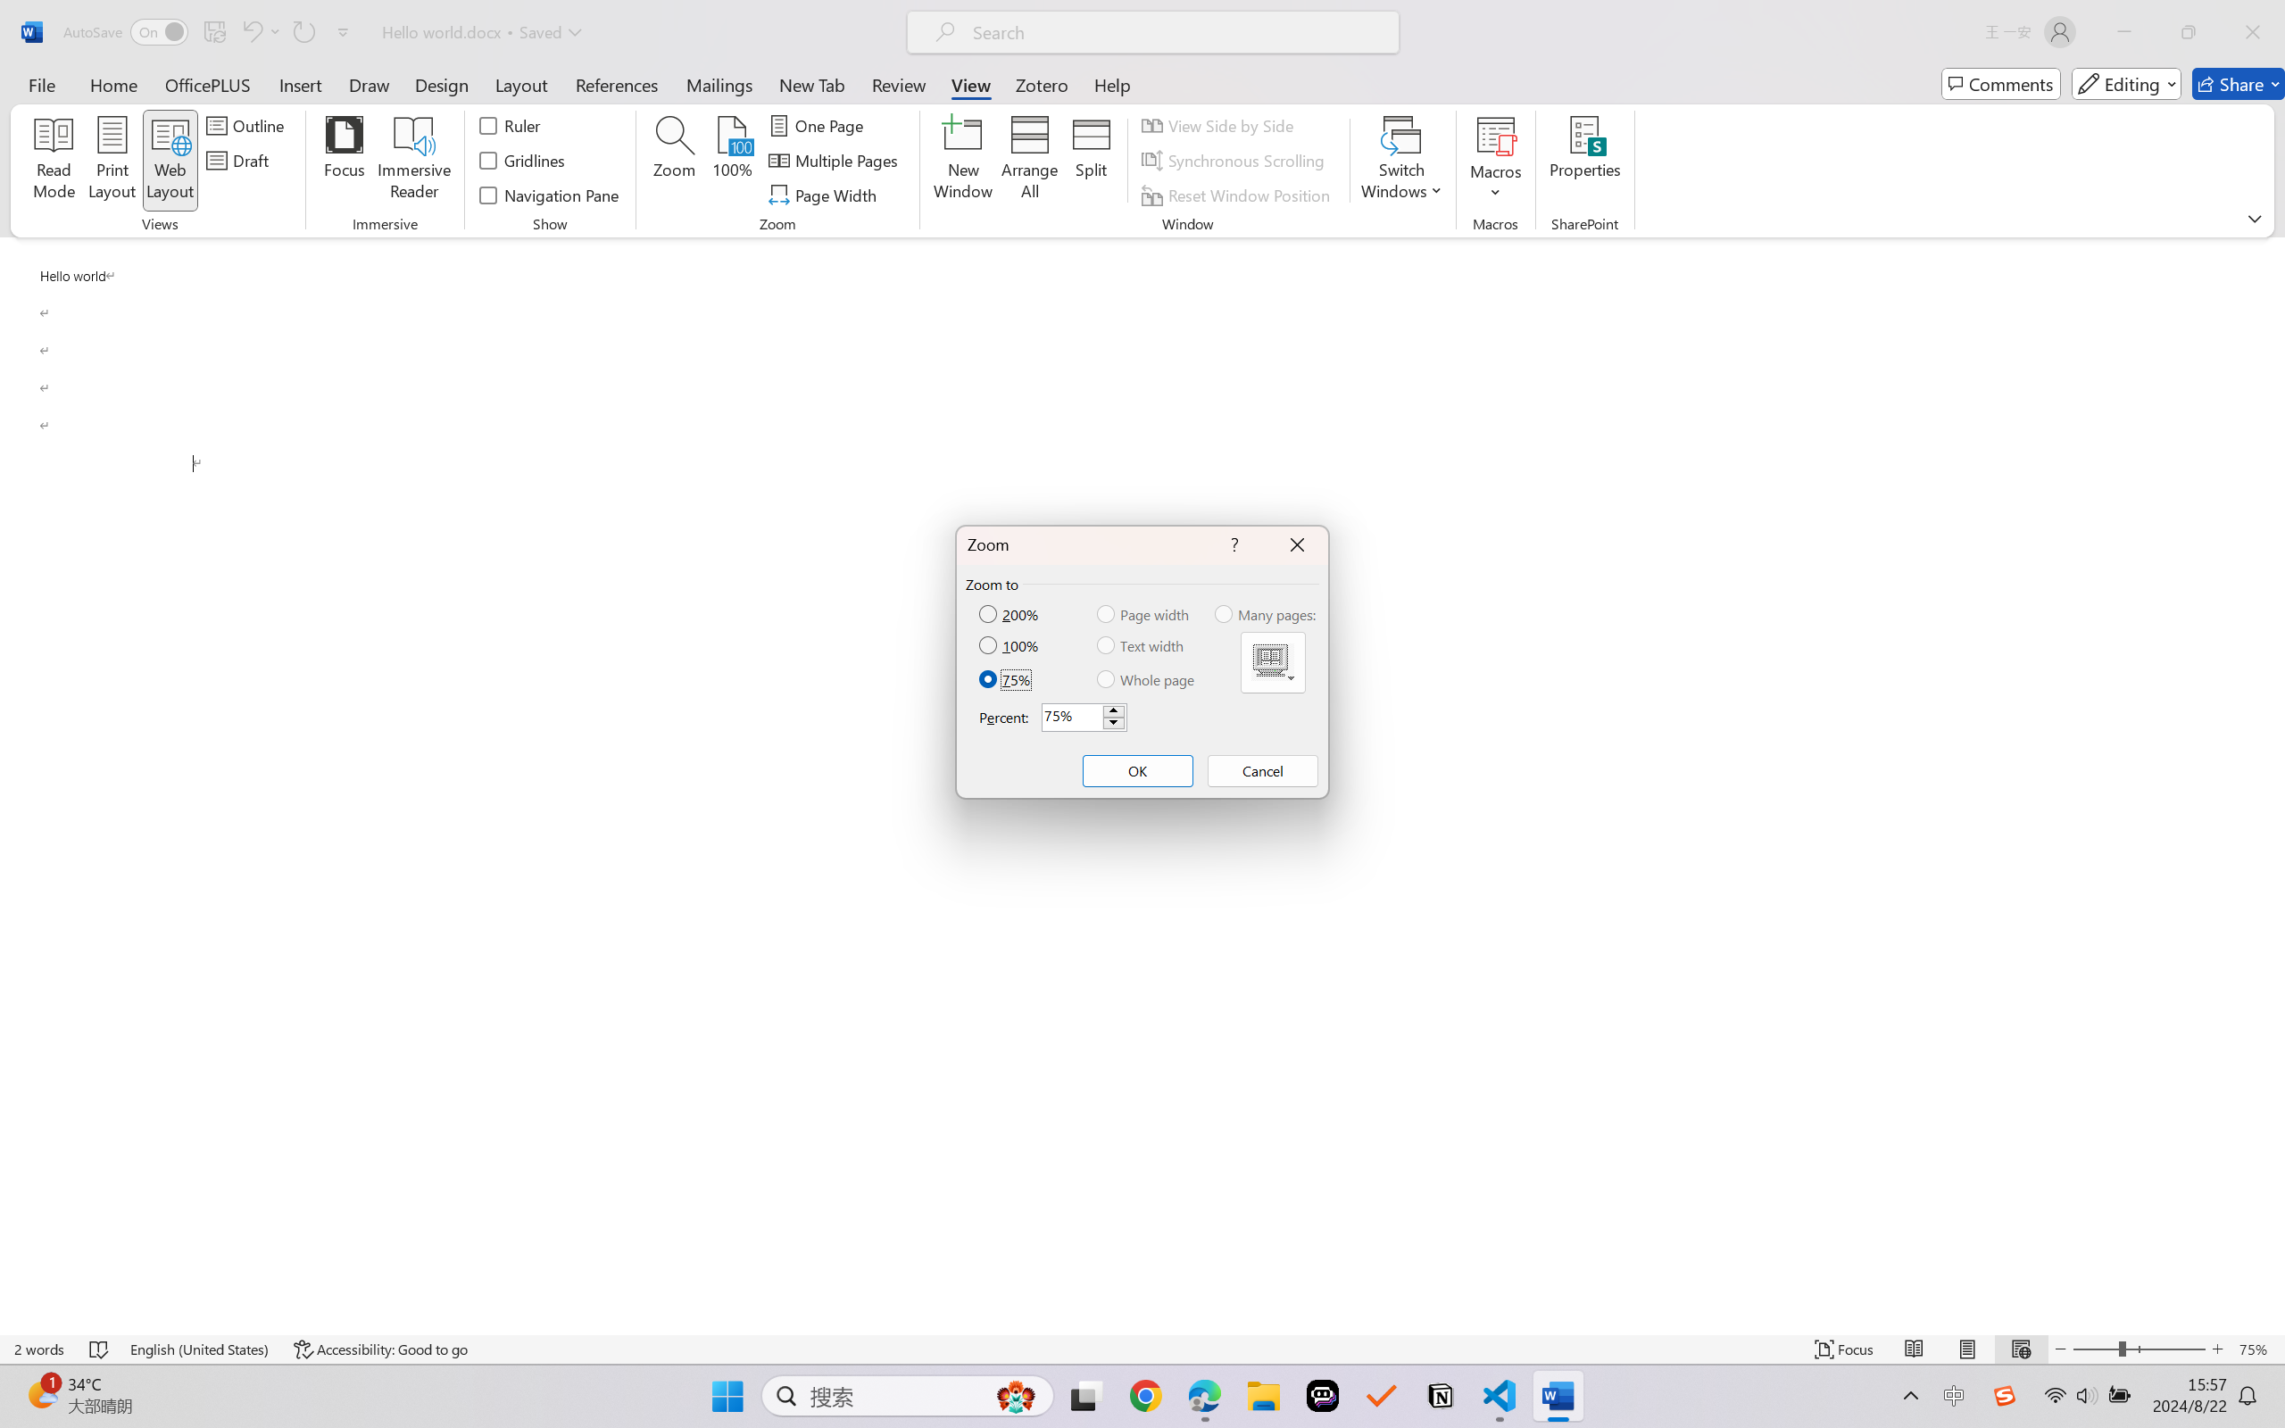  I want to click on Customize Quick Access Toolbar, so click(344, 32).